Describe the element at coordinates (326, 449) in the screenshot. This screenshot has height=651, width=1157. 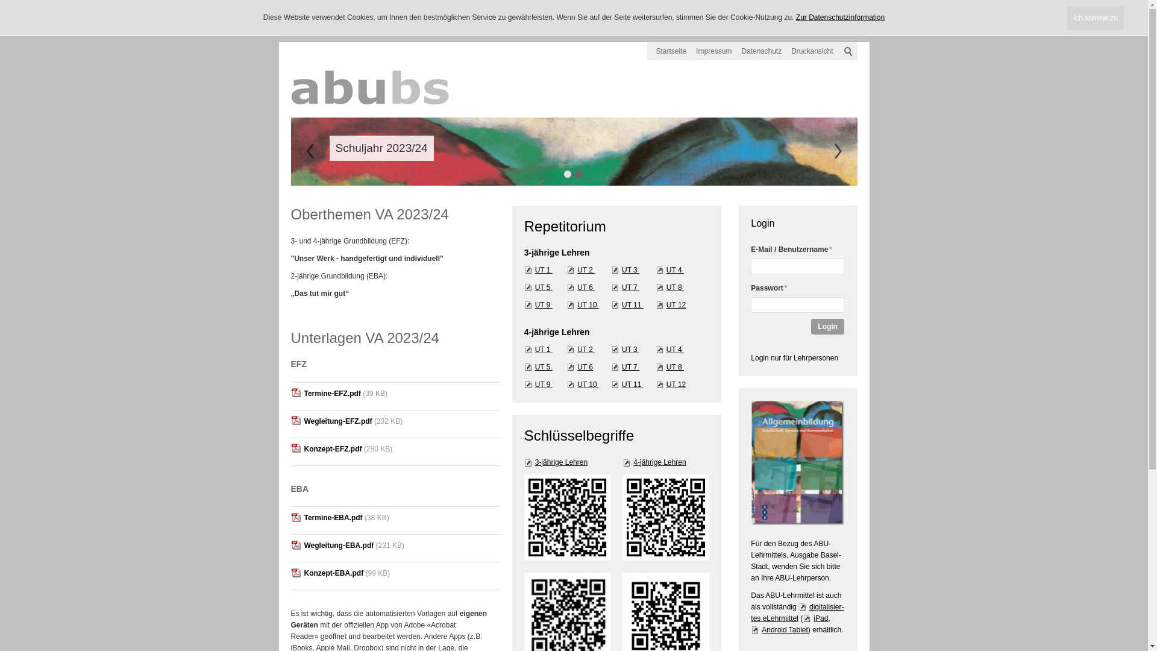
I see `Konzept-EFZ.pdf` at that location.